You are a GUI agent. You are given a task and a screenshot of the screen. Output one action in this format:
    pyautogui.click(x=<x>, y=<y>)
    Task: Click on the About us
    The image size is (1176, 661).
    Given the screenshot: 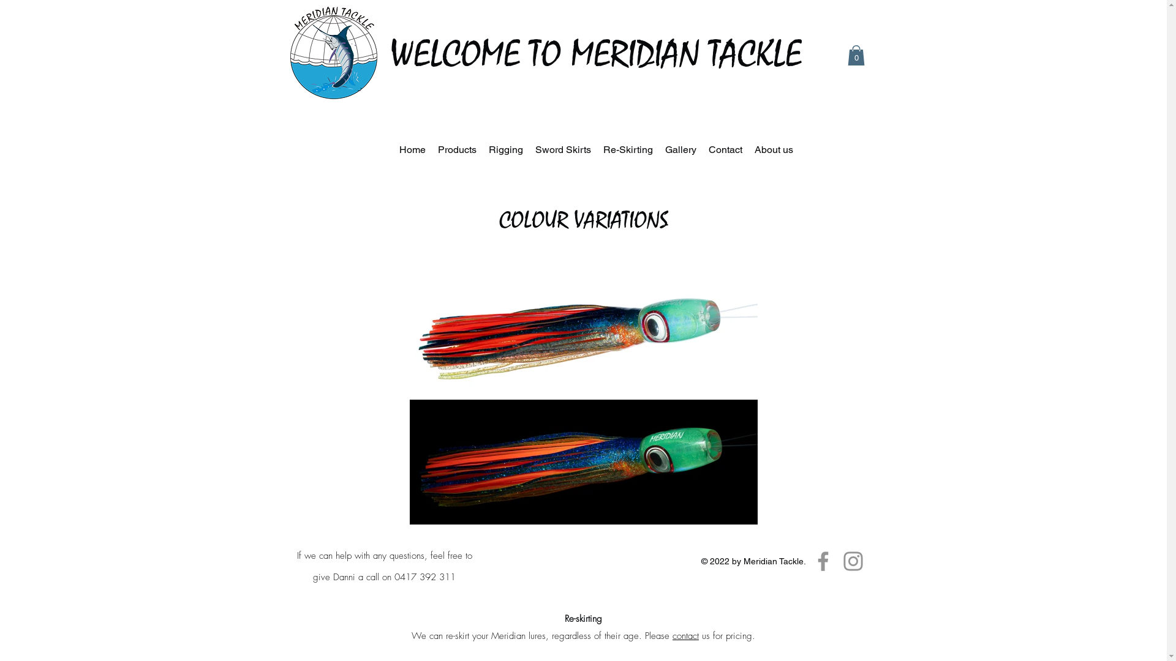 What is the action you would take?
    pyautogui.click(x=774, y=149)
    